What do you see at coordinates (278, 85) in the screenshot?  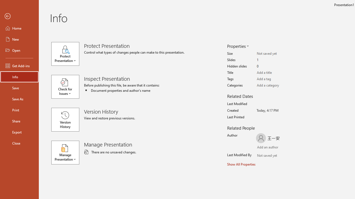 I see `Categories` at bounding box center [278, 85].